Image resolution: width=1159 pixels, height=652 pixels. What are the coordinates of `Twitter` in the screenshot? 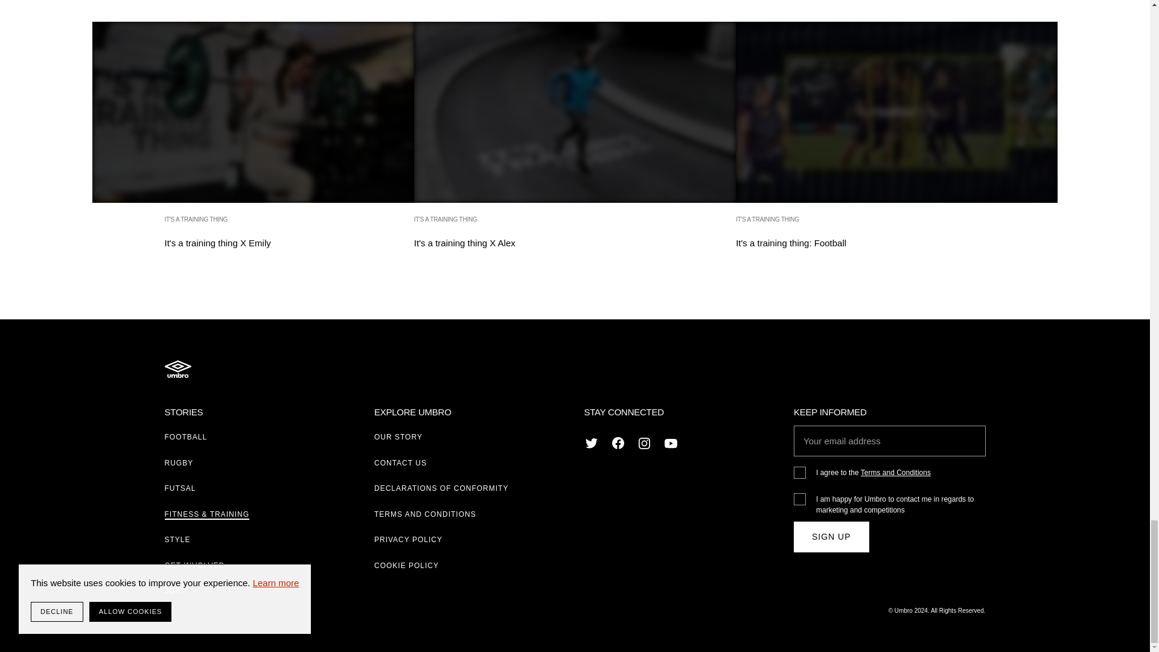 It's located at (592, 443).